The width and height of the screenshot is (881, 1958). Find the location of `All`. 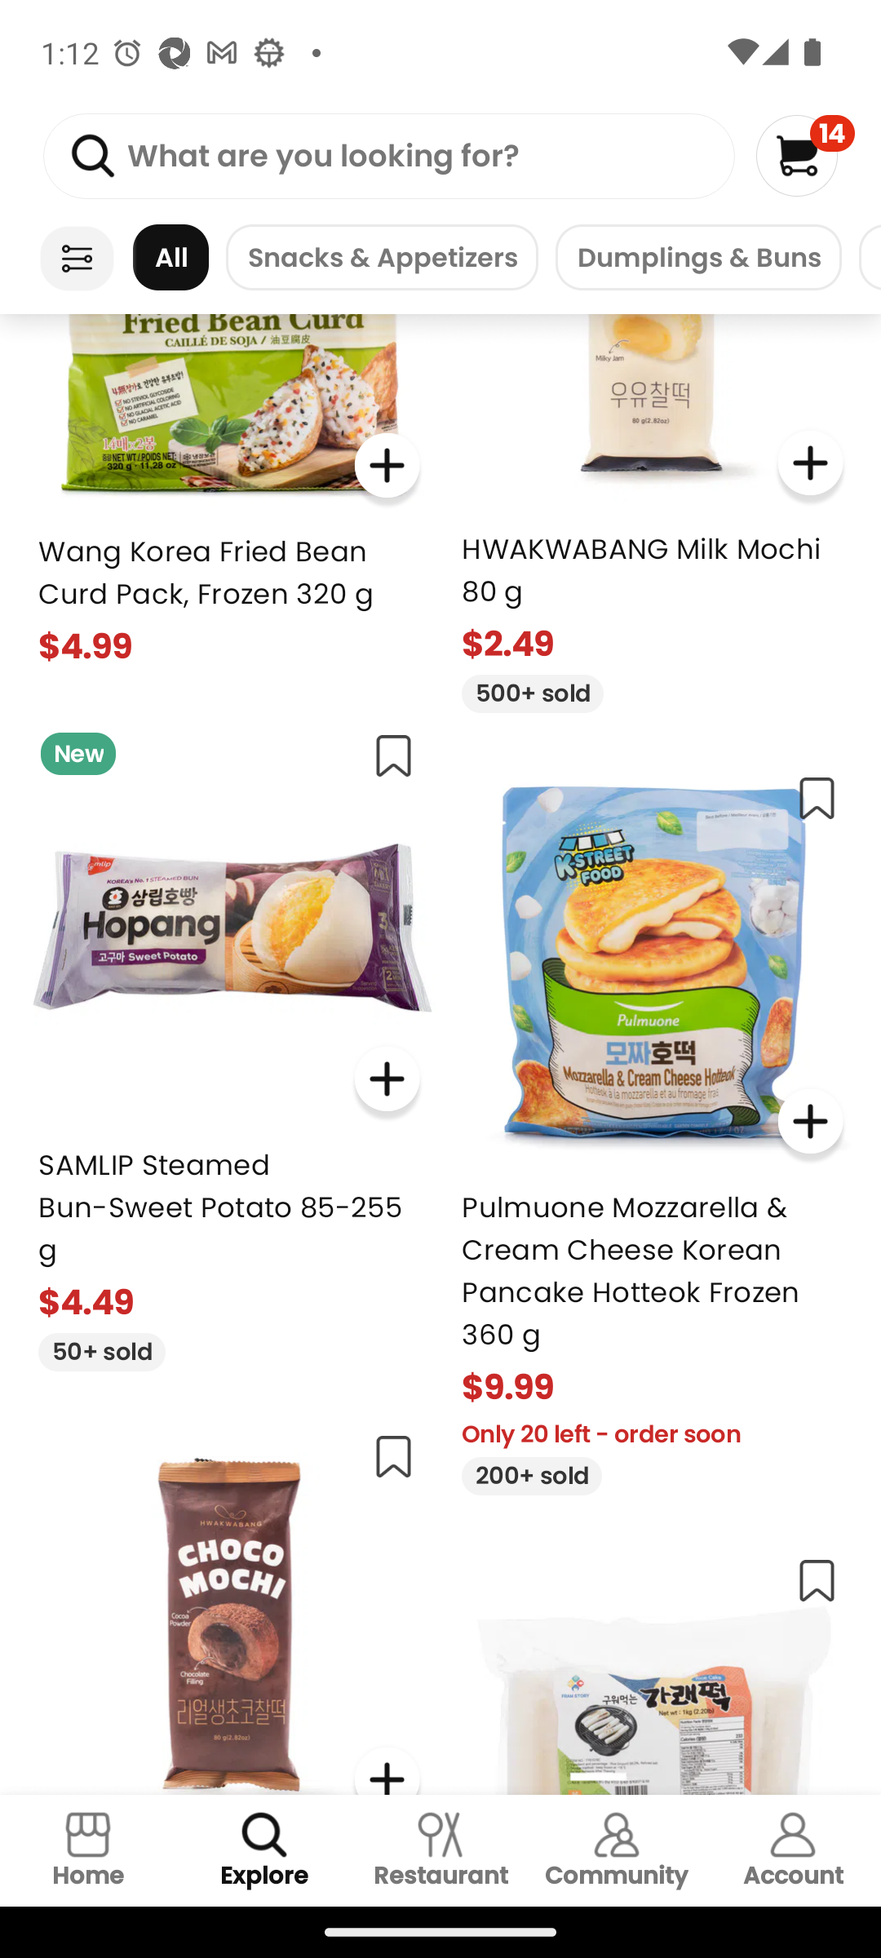

All is located at coordinates (170, 258).